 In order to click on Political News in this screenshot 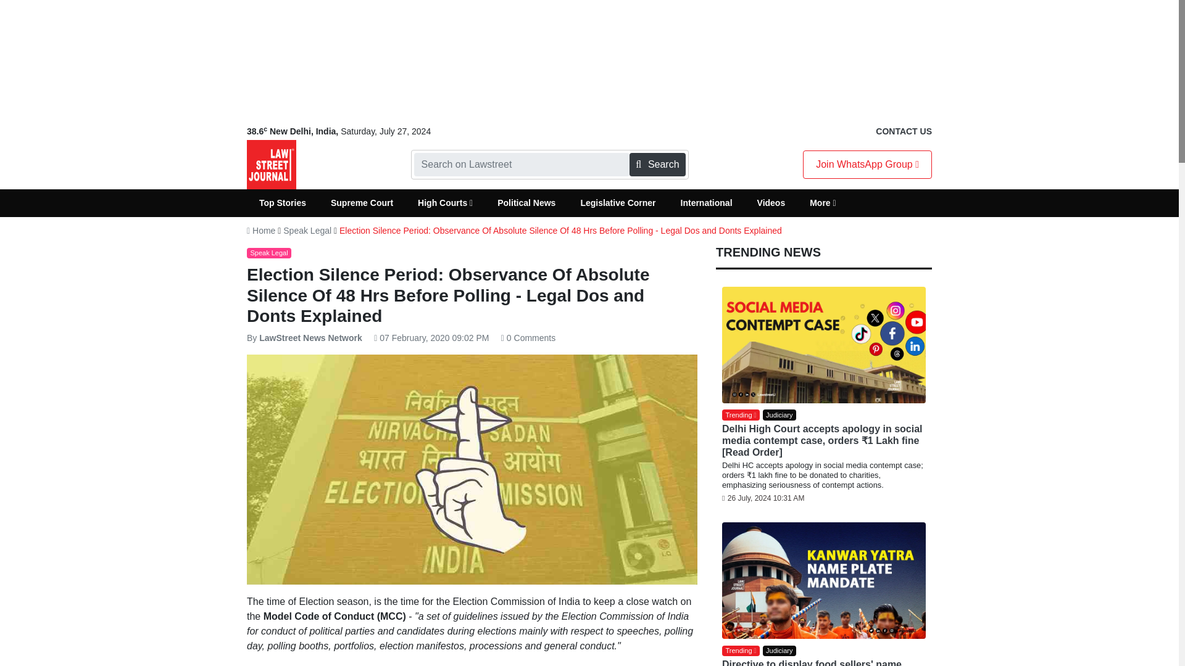, I will do `click(526, 203)`.